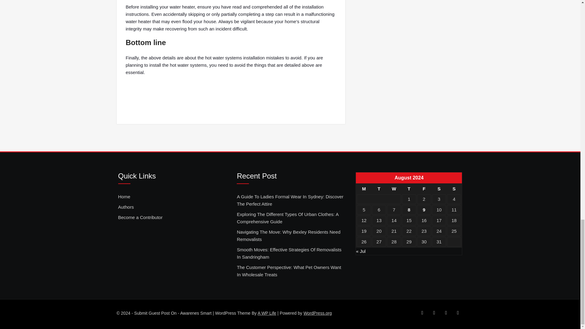 This screenshot has width=585, height=329. I want to click on Thursday, so click(409, 189).